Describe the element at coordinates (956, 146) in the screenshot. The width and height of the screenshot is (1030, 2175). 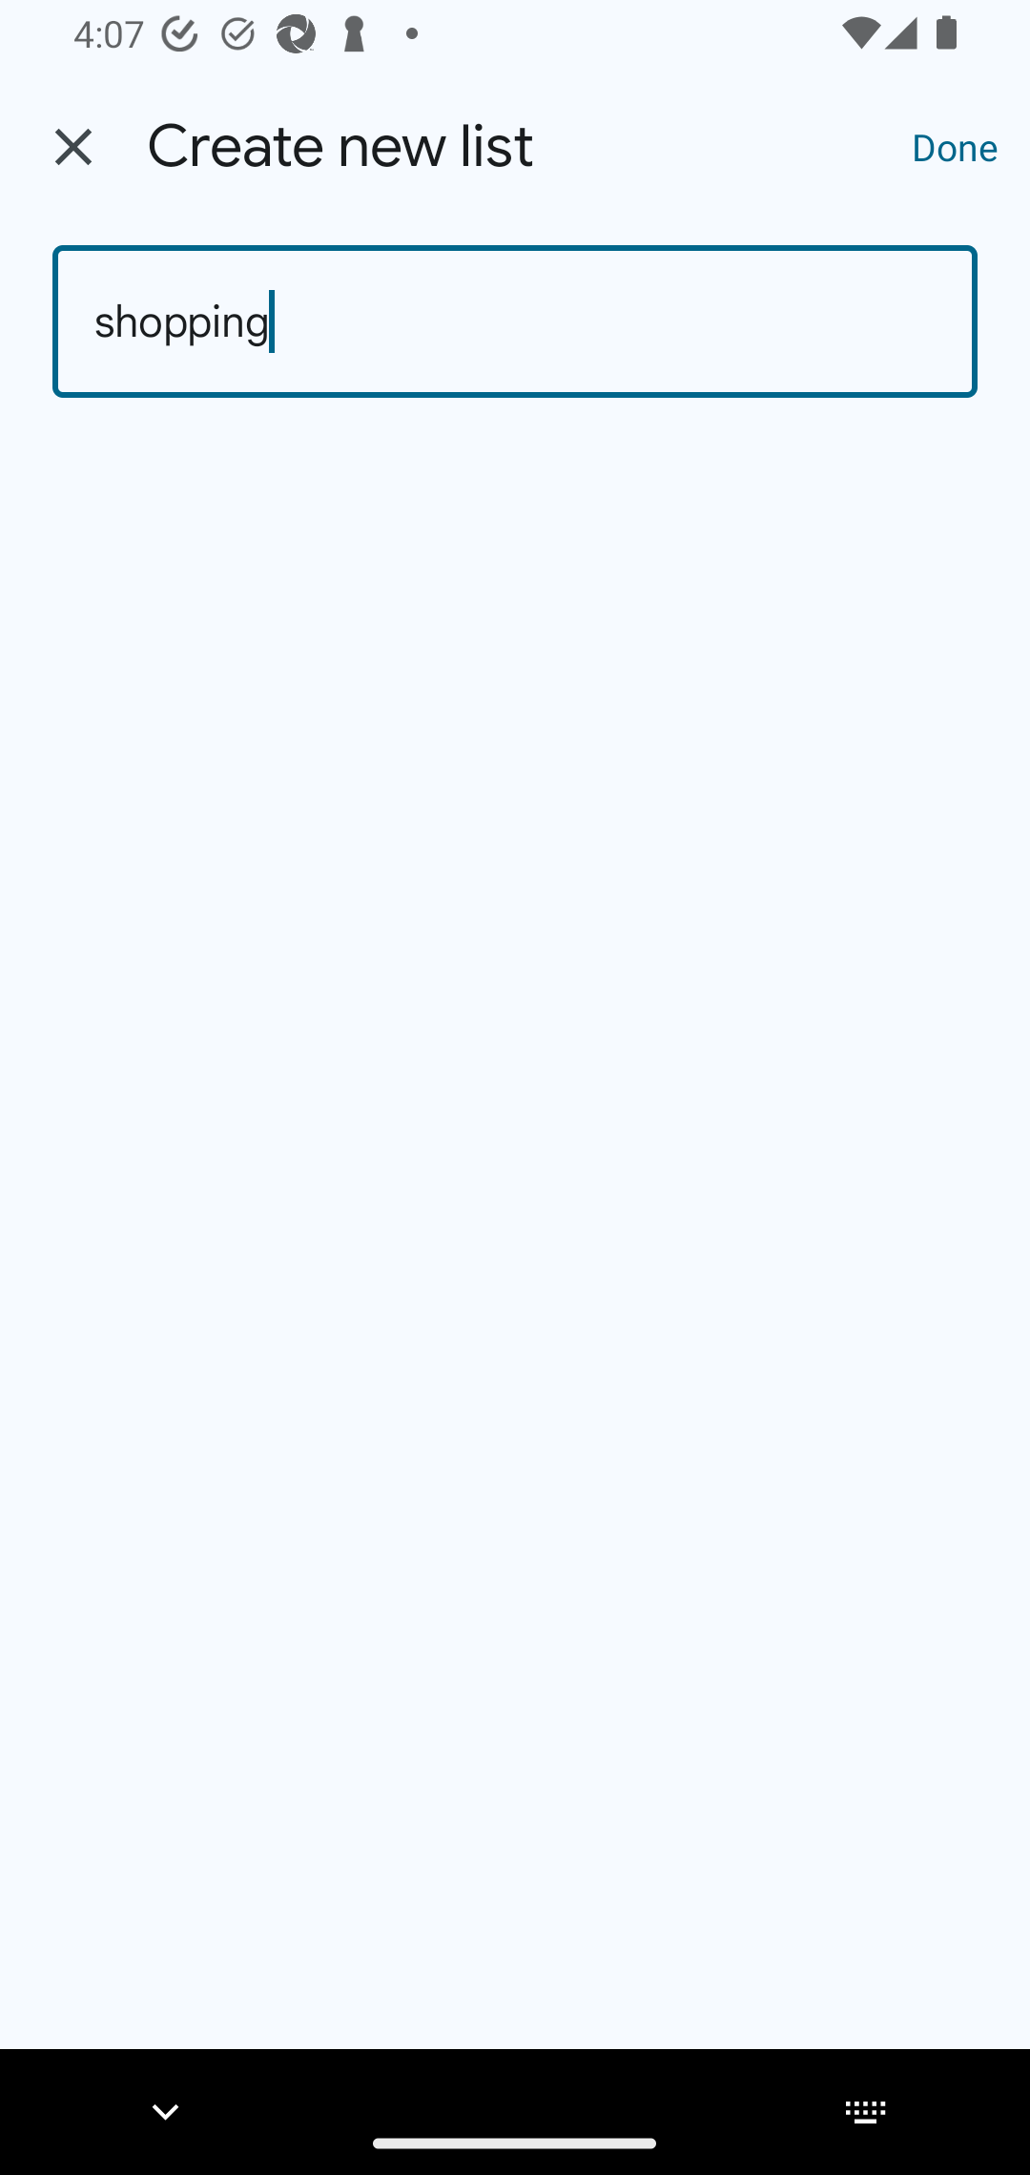
I see `Done` at that location.